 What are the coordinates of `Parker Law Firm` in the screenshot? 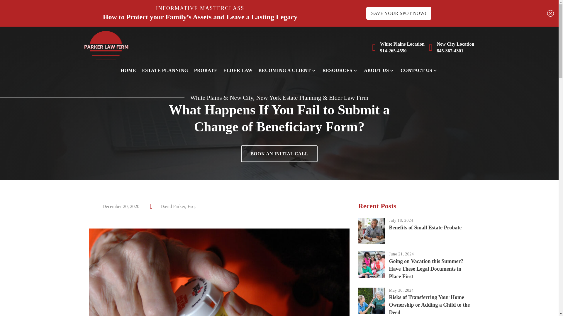 It's located at (106, 45).